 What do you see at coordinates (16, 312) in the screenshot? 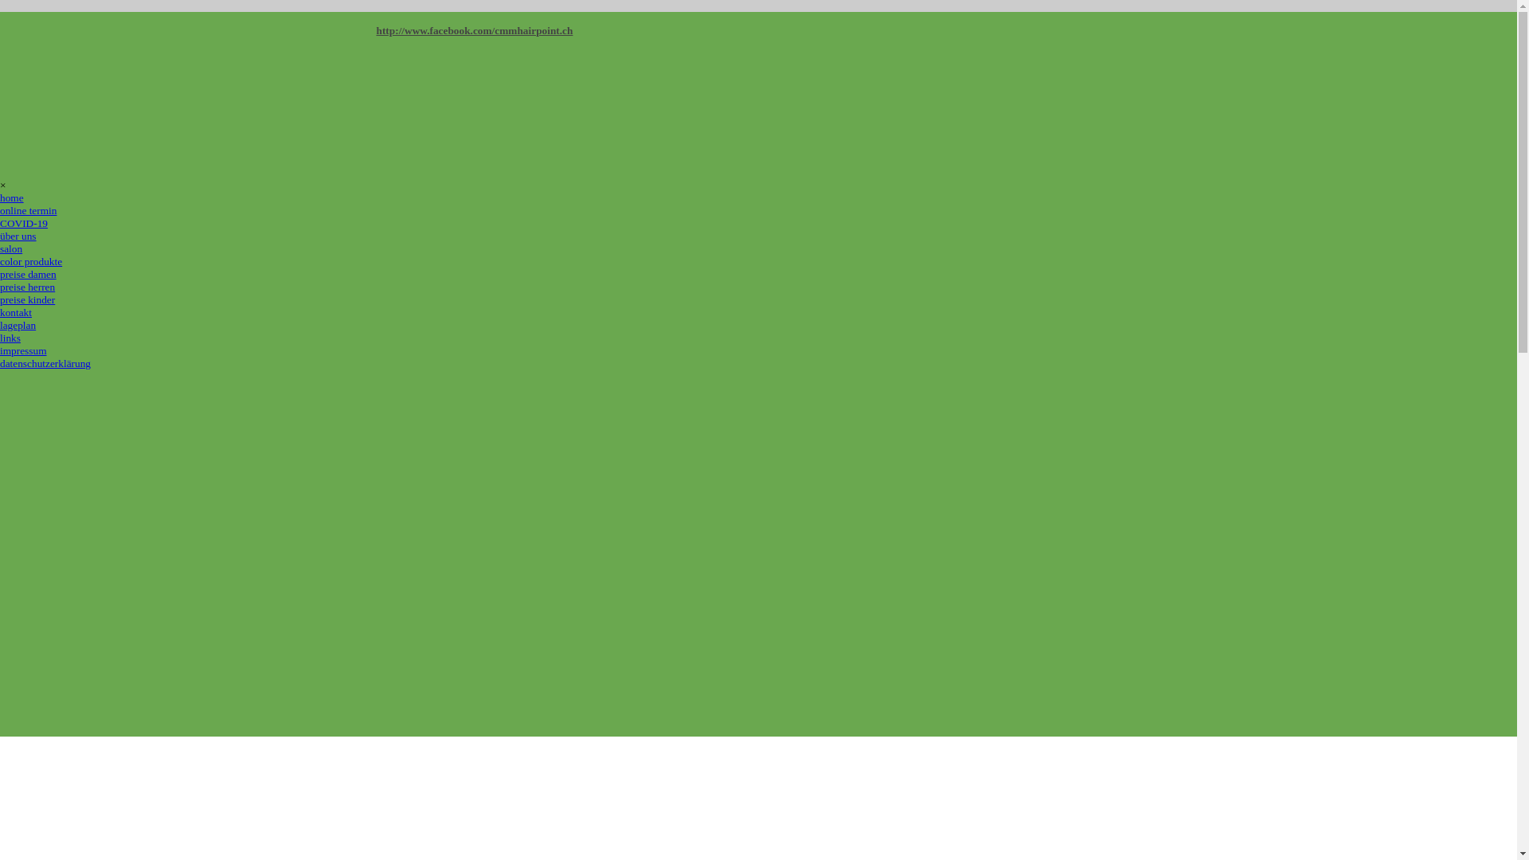
I see `kontakt` at bounding box center [16, 312].